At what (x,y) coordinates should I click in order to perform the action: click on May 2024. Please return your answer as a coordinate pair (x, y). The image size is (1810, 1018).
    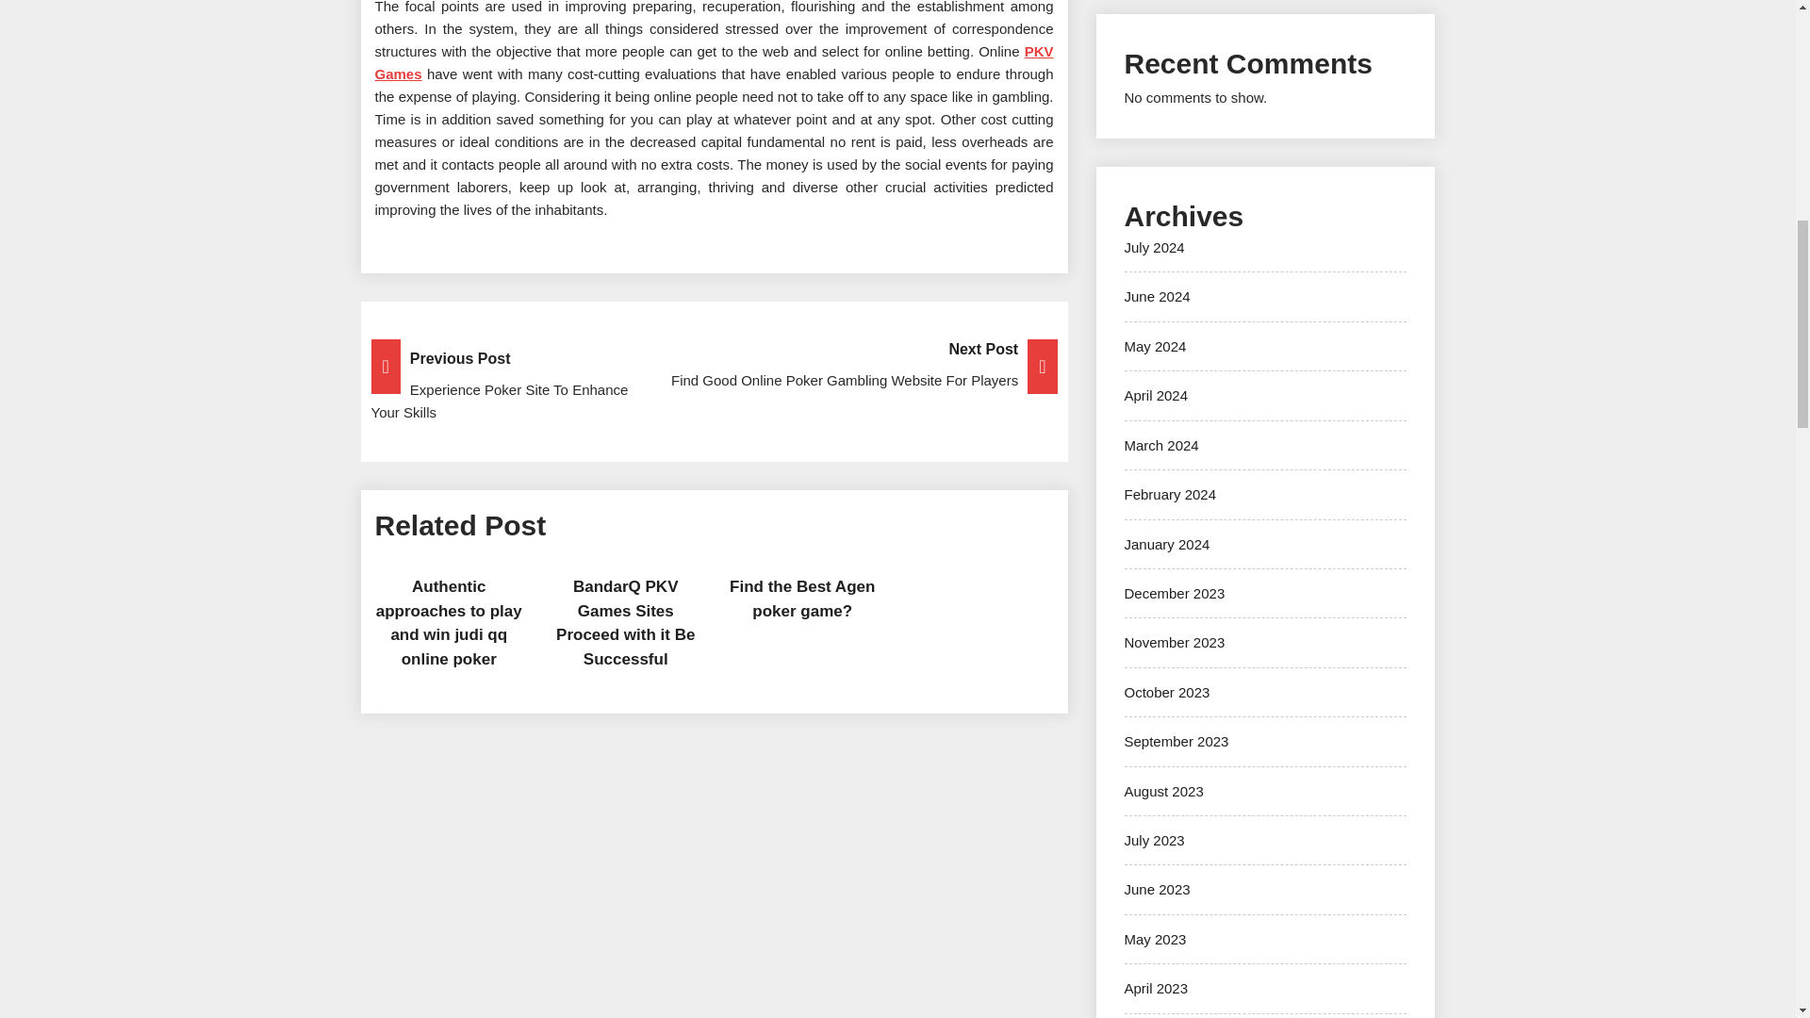
    Looking at the image, I should click on (1154, 345).